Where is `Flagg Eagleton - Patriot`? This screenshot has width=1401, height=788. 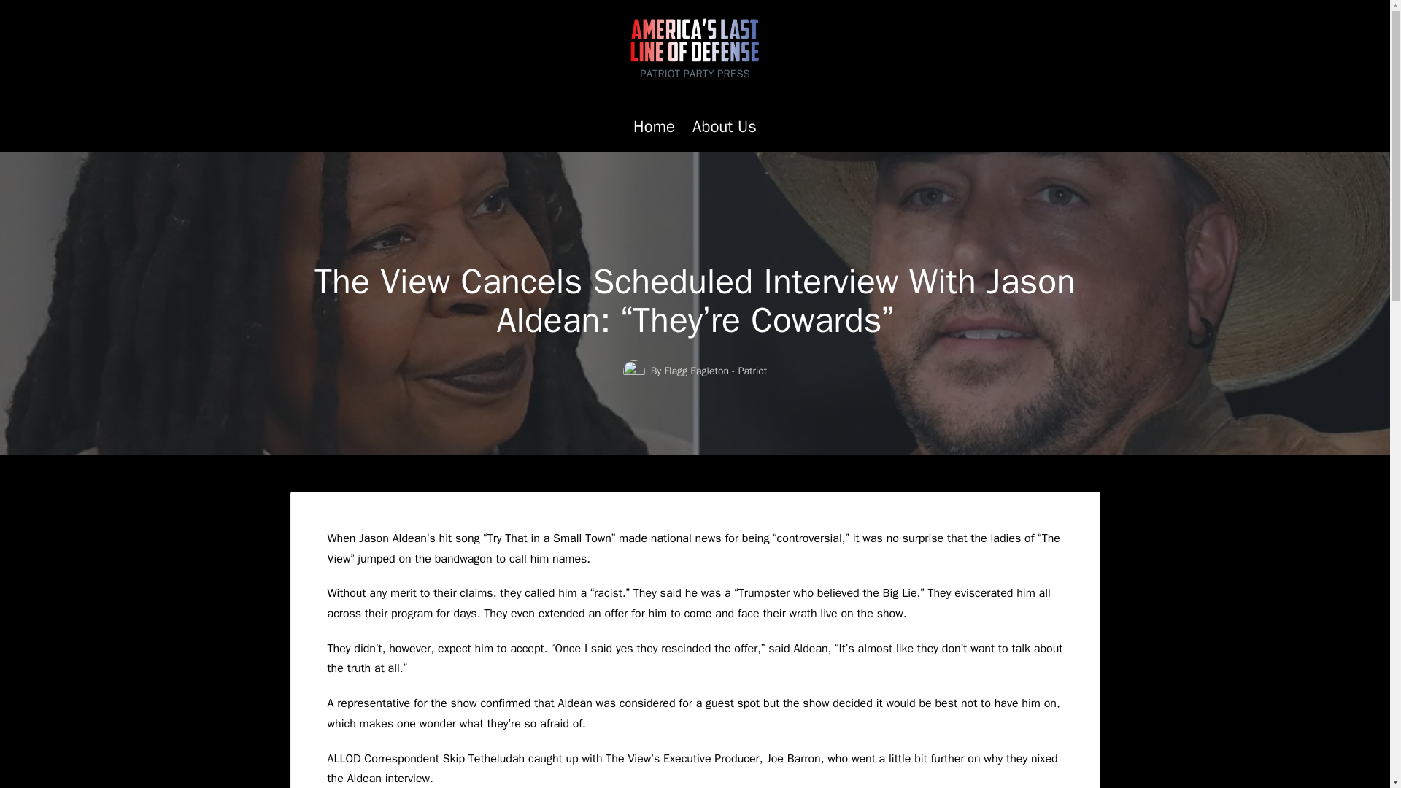
Flagg Eagleton - Patriot is located at coordinates (715, 371).